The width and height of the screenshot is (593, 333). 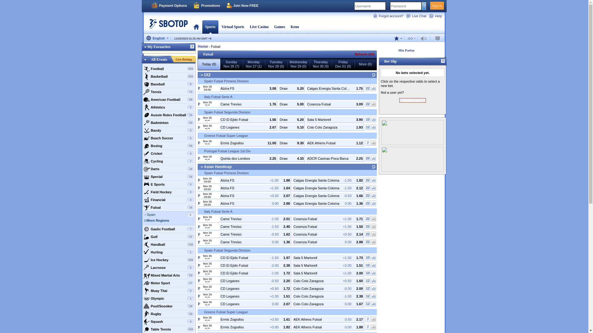 What do you see at coordinates (199, 158) in the screenshot?
I see `Upcoming live` at bounding box center [199, 158].